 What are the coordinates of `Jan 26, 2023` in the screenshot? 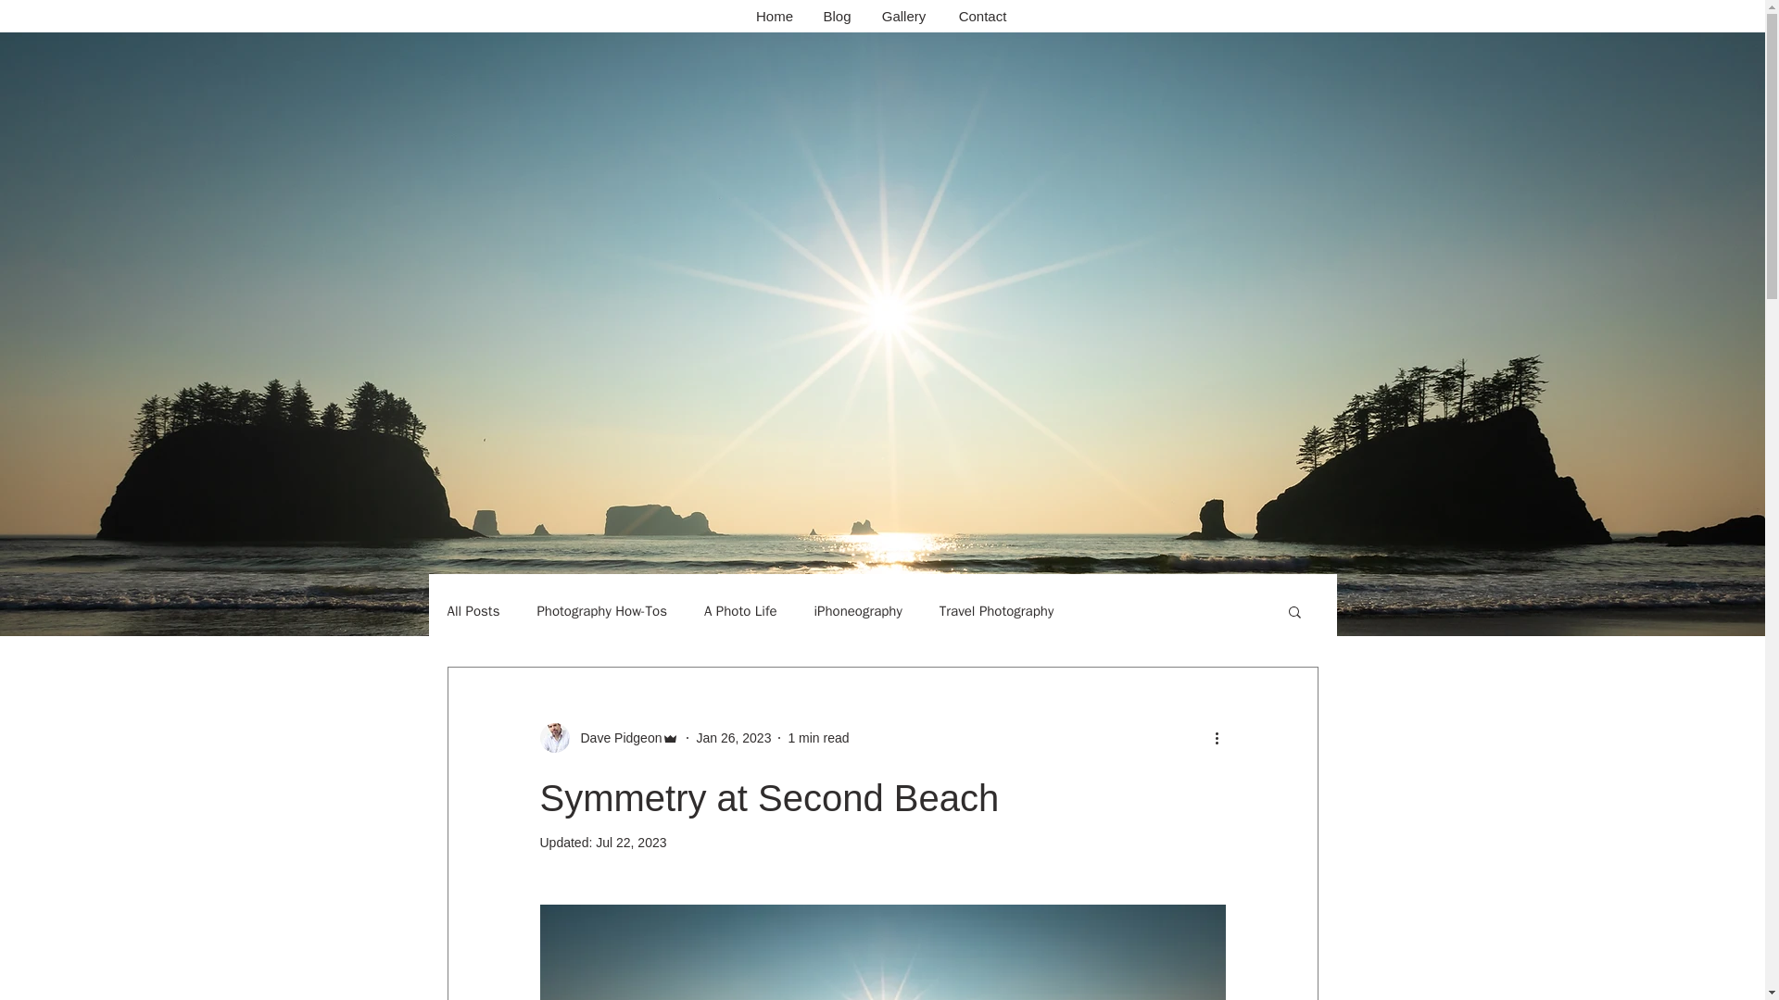 It's located at (732, 737).